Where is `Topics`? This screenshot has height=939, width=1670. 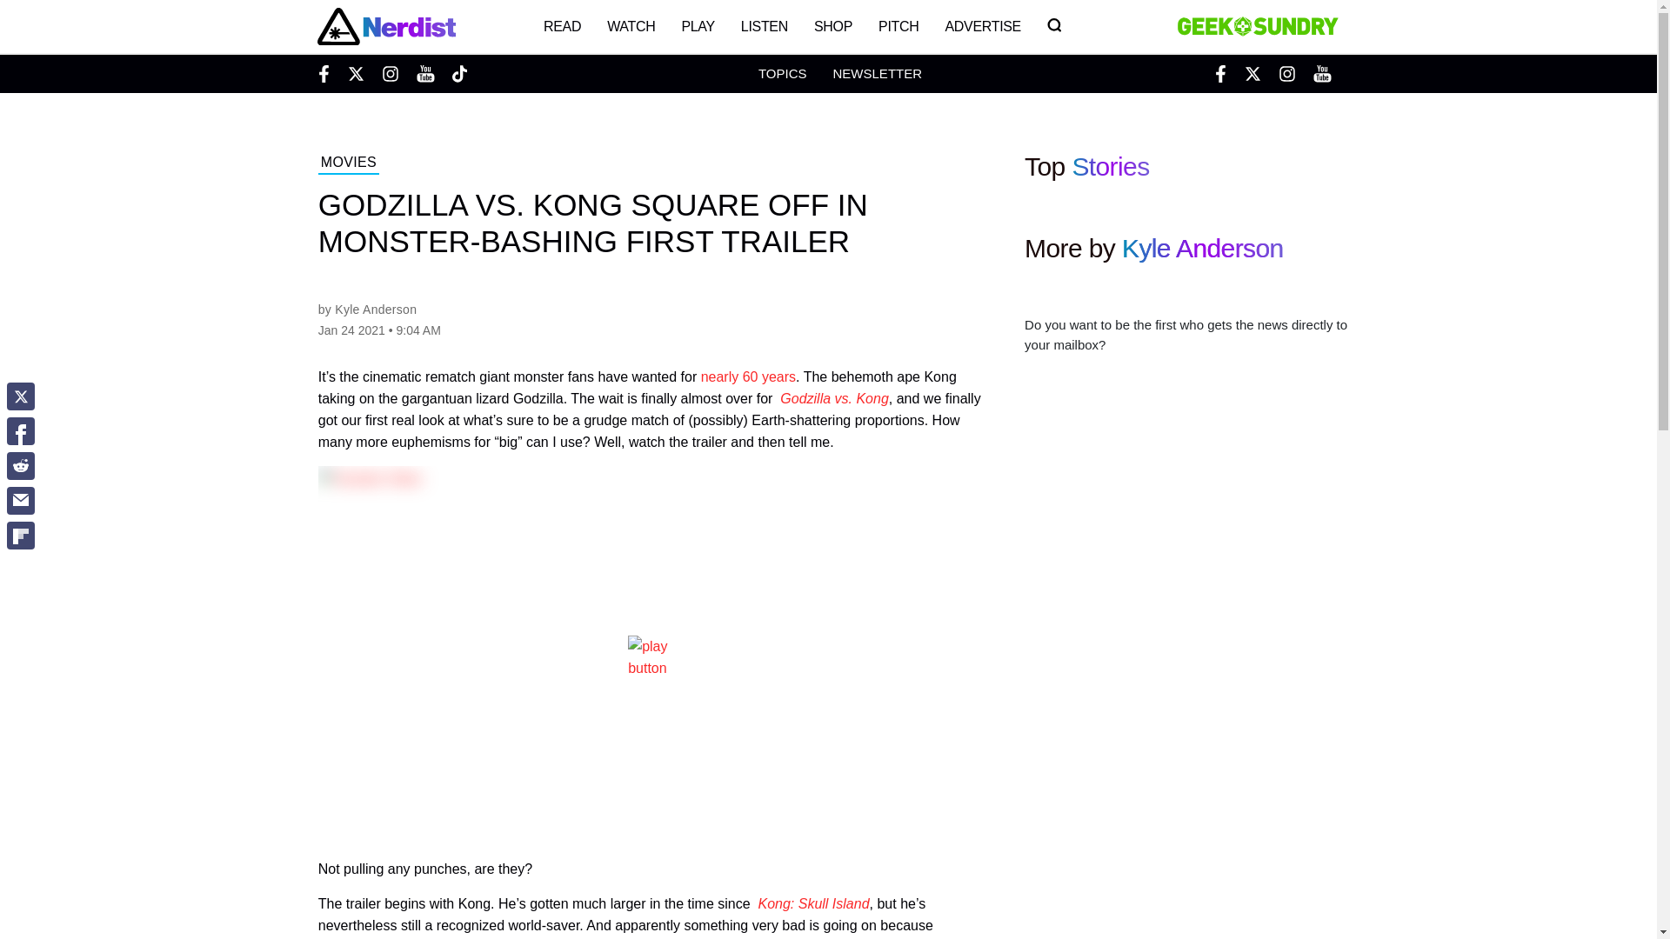
Topics is located at coordinates (782, 73).